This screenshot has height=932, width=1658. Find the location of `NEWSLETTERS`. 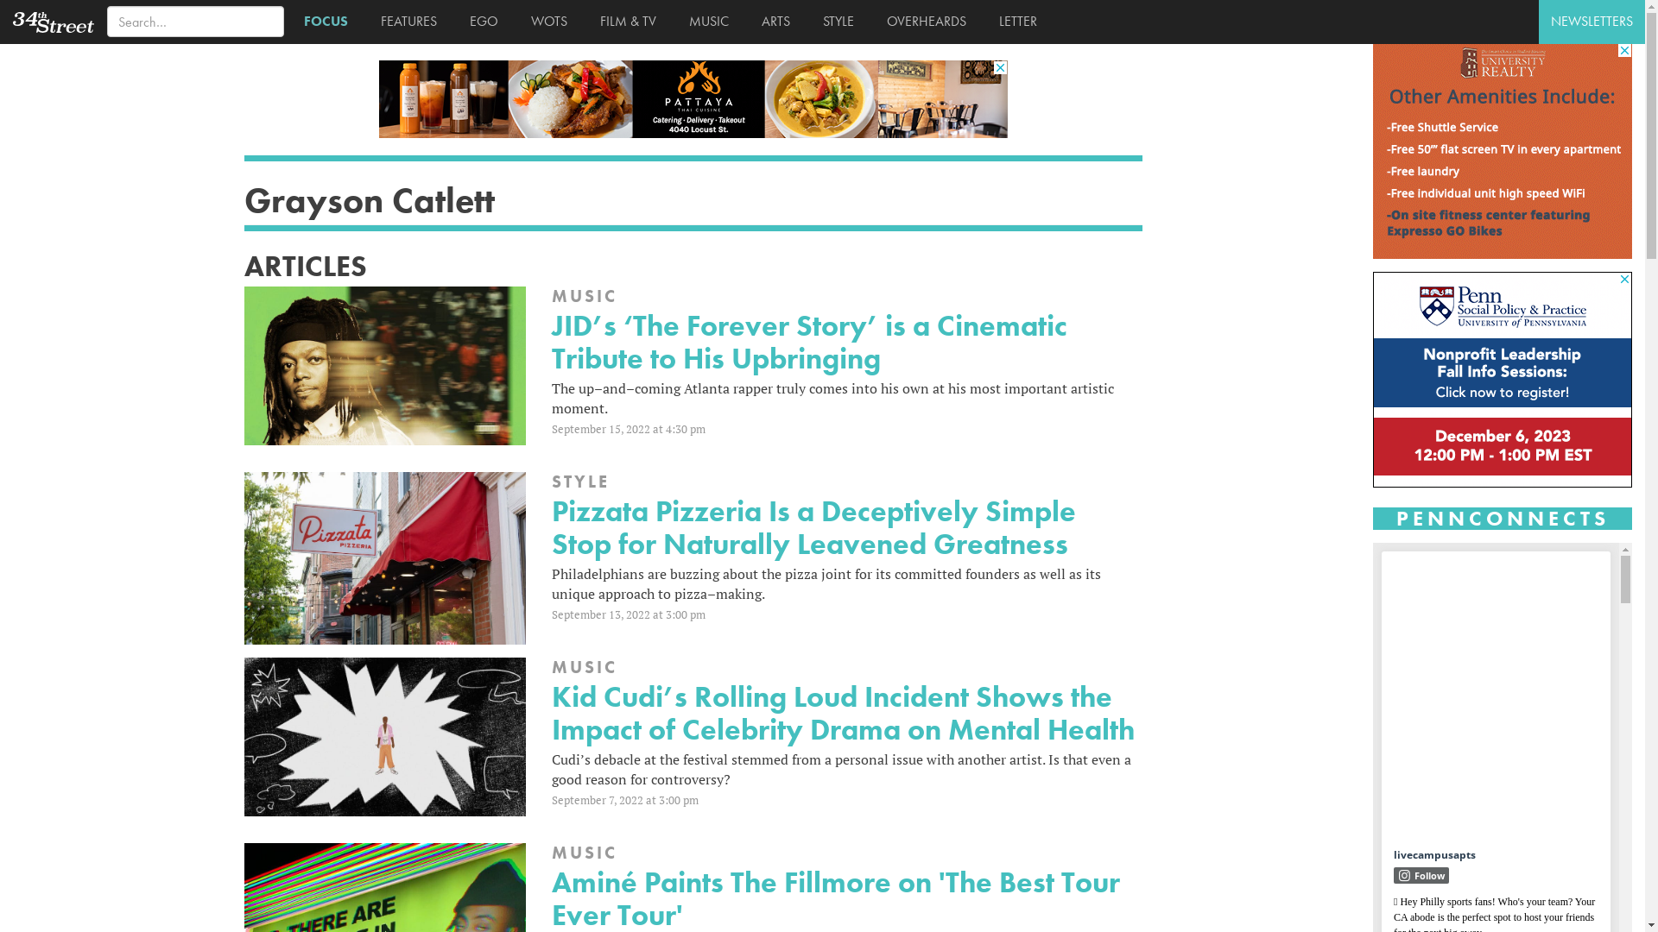

NEWSLETTERS is located at coordinates (1592, 22).